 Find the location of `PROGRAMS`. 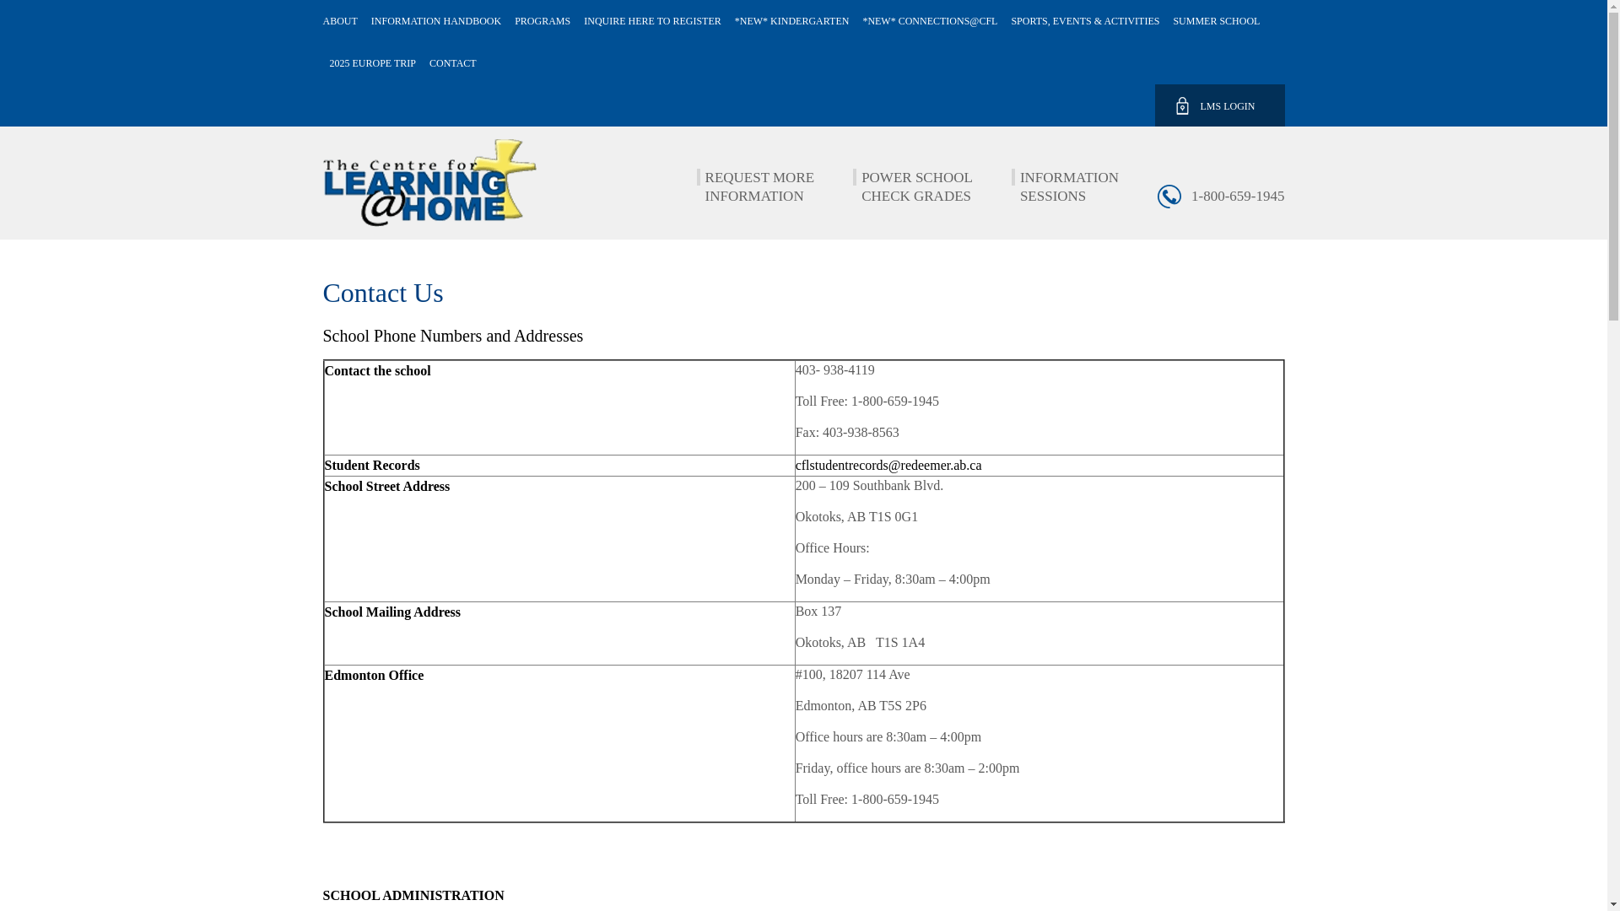

PROGRAMS is located at coordinates (543, 21).